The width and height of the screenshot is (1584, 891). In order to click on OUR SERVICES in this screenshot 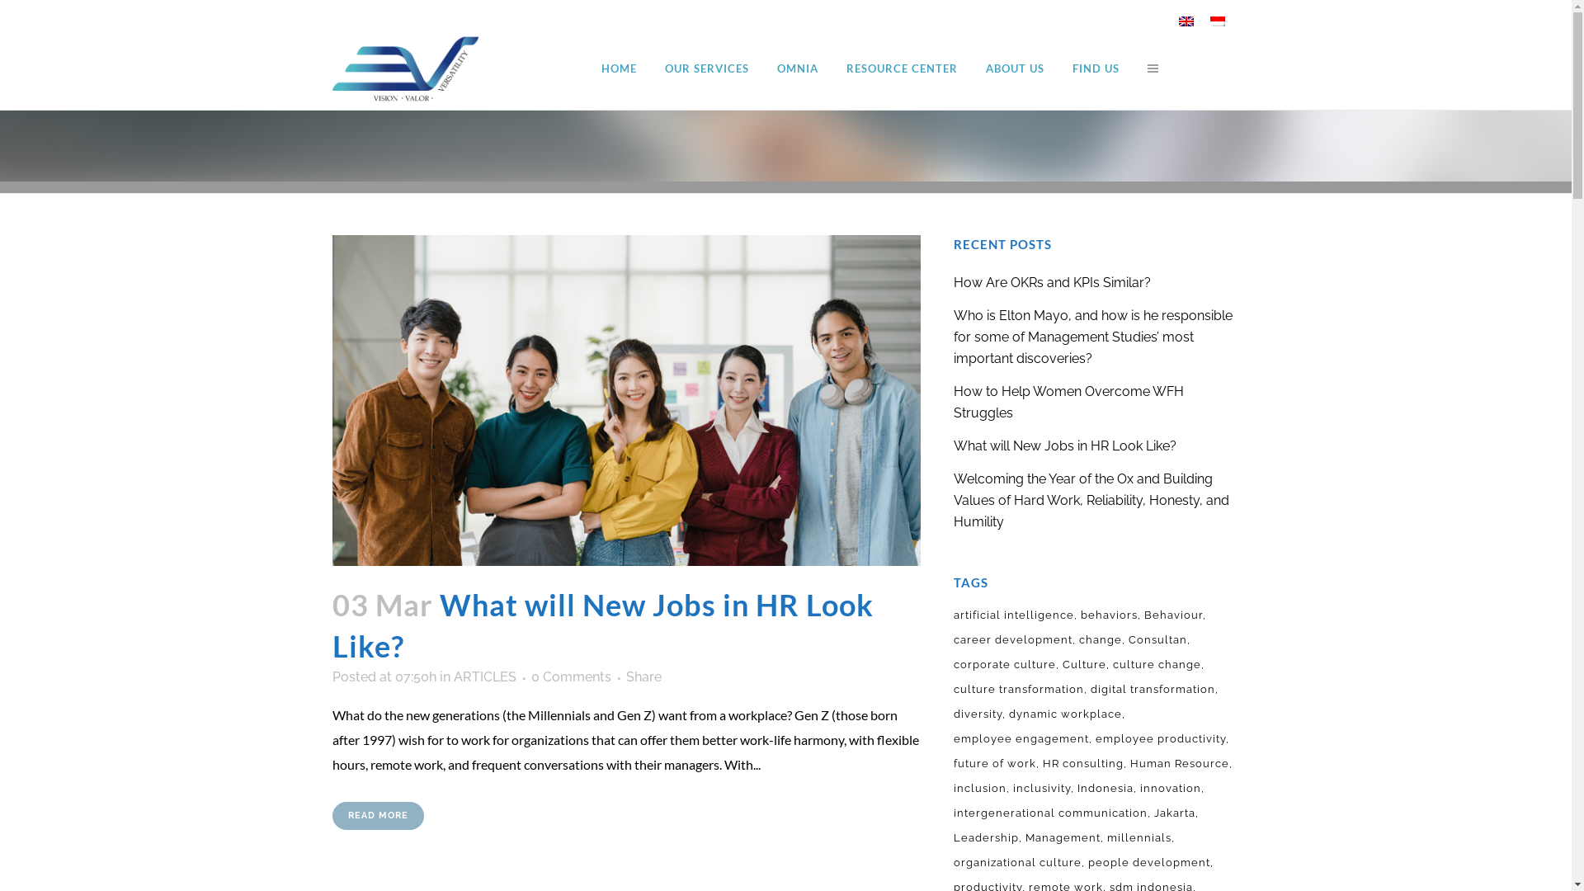, I will do `click(706, 68)`.